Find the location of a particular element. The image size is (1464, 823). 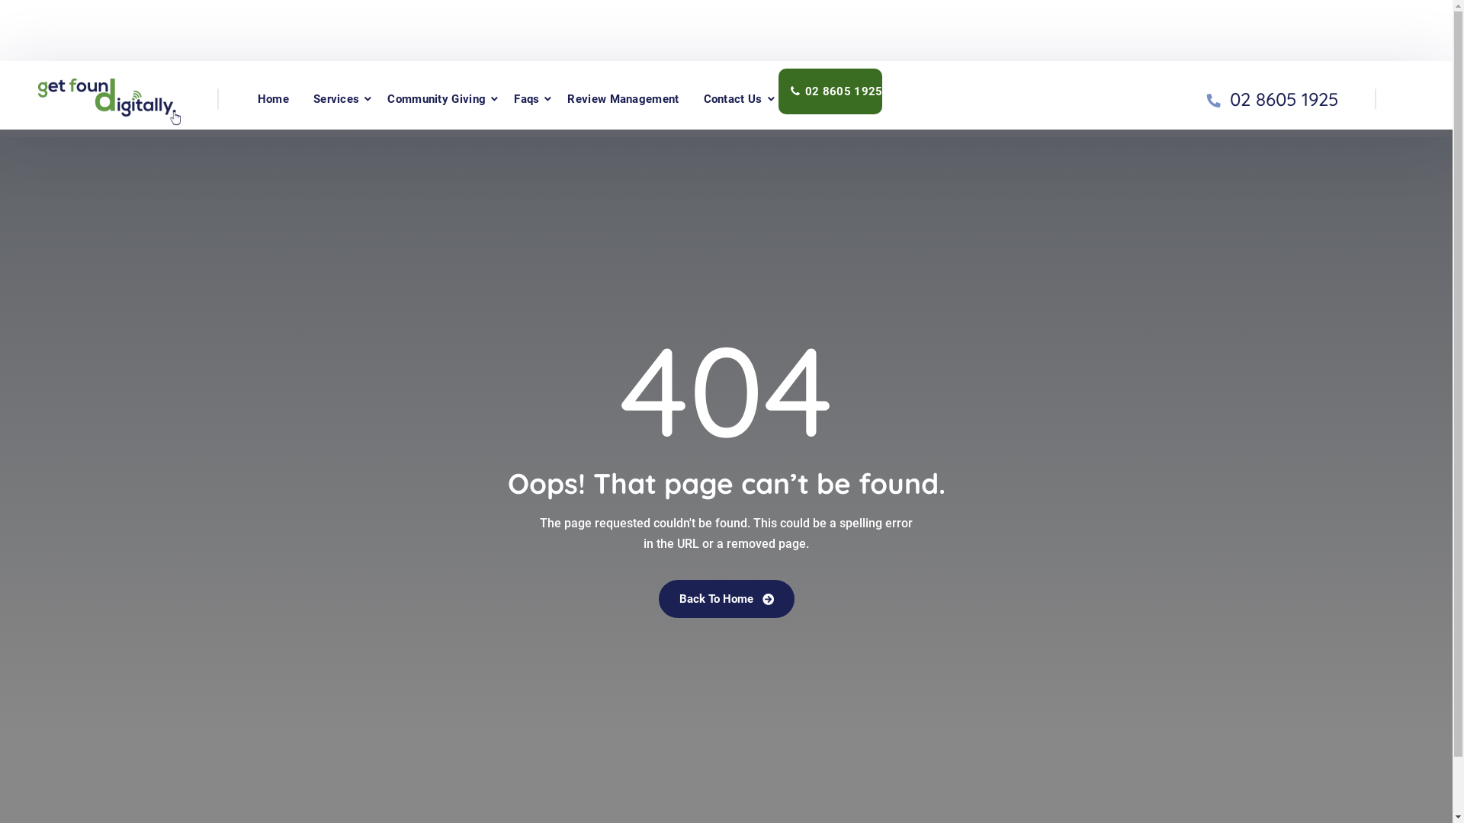

Getfound Digitally is located at coordinates (110, 98).